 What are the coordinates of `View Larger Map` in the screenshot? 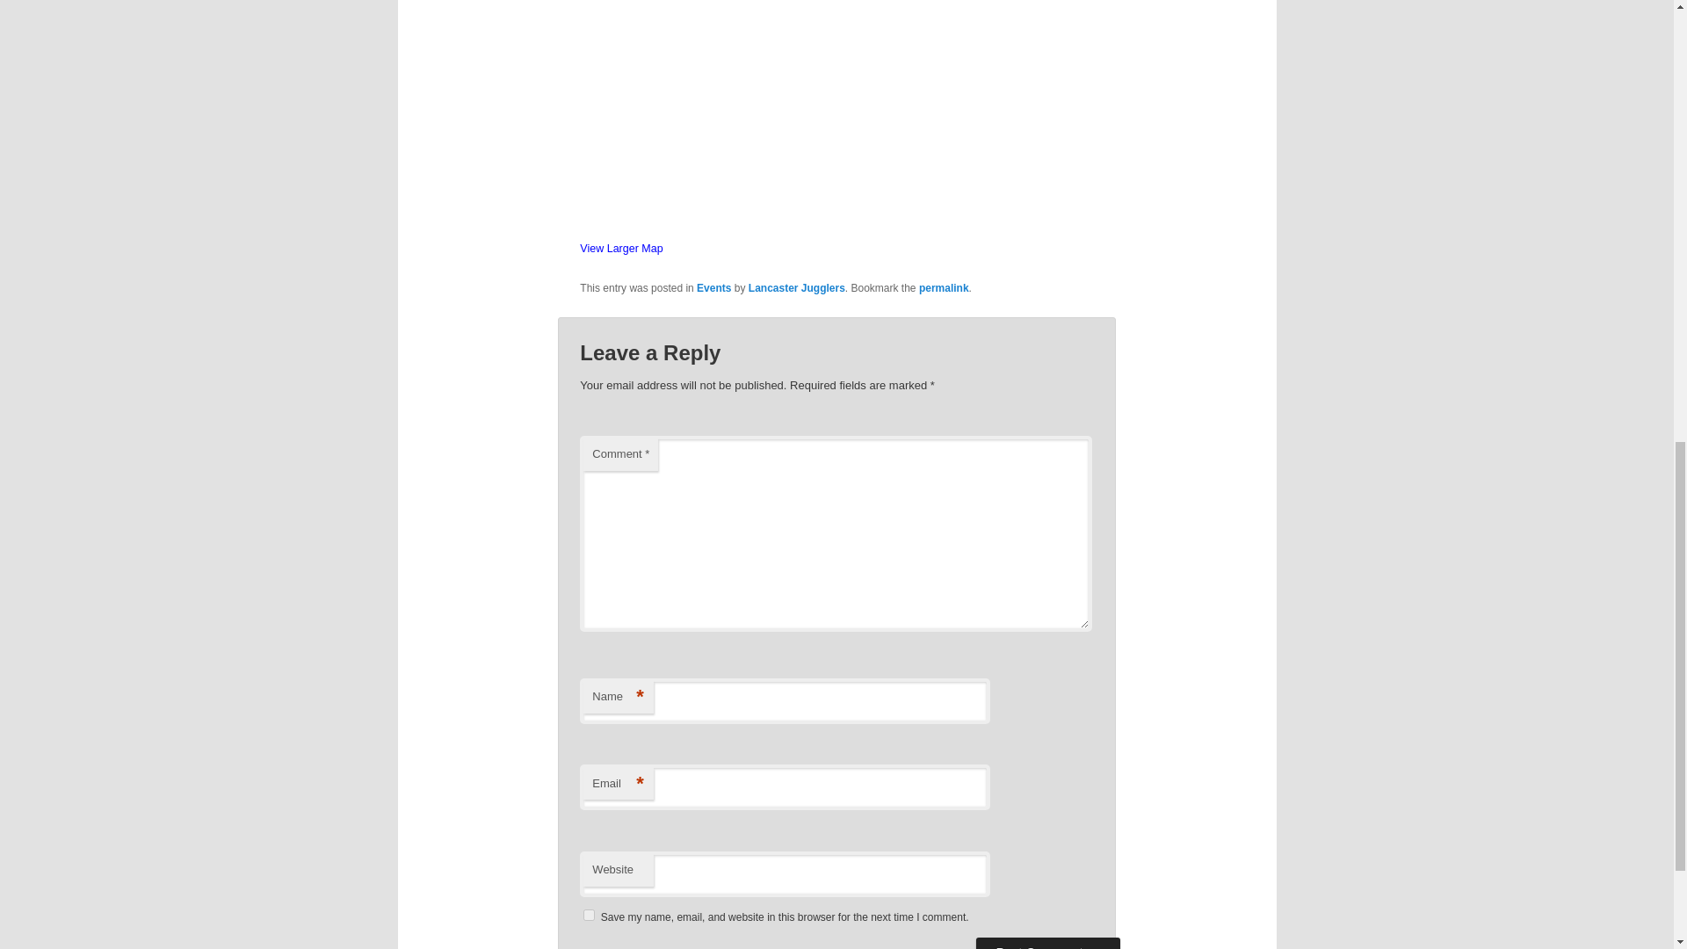 It's located at (621, 249).